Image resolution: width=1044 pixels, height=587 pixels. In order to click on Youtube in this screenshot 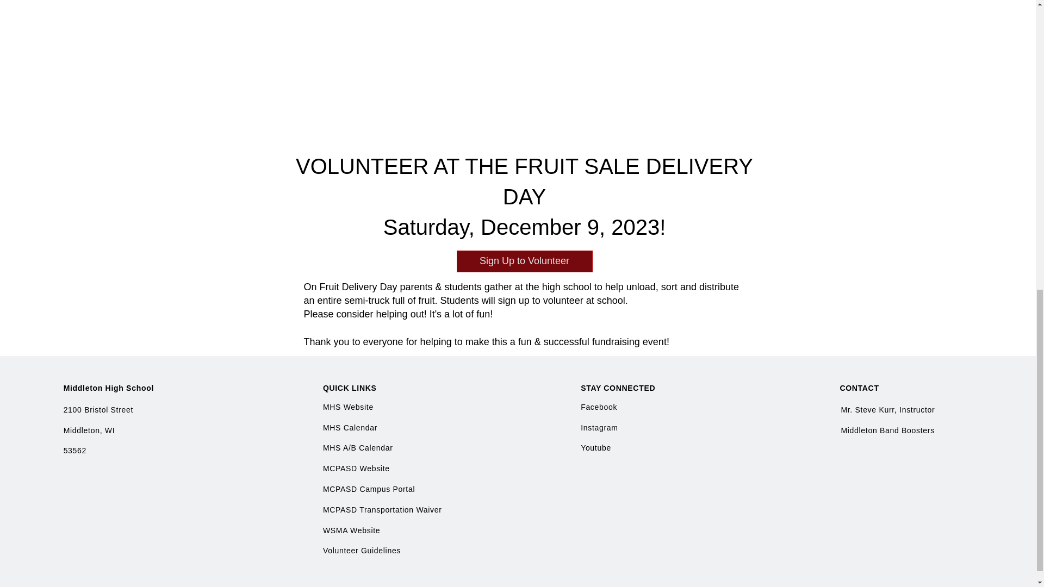, I will do `click(595, 448)`.